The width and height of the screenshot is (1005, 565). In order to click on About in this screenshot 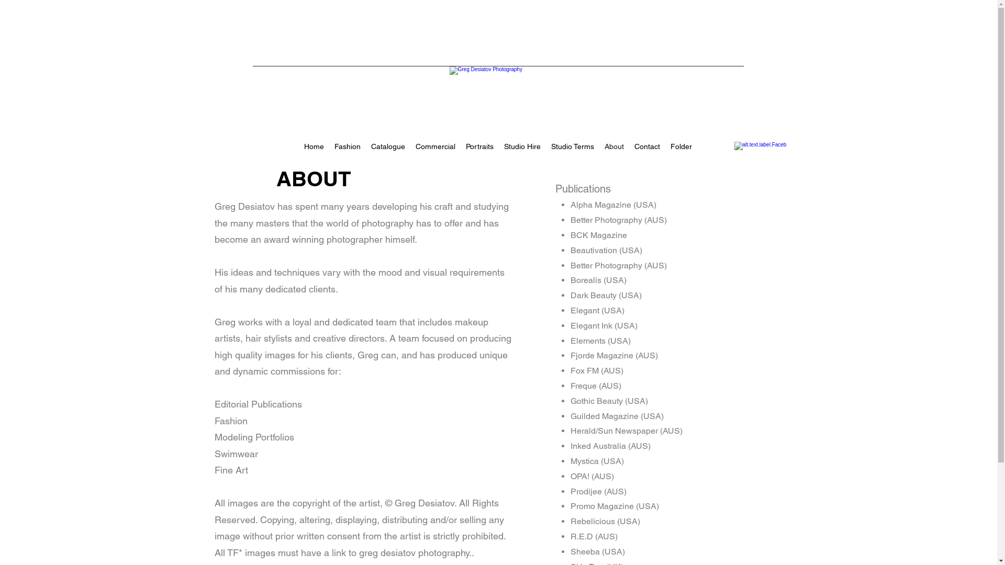, I will do `click(615, 146)`.